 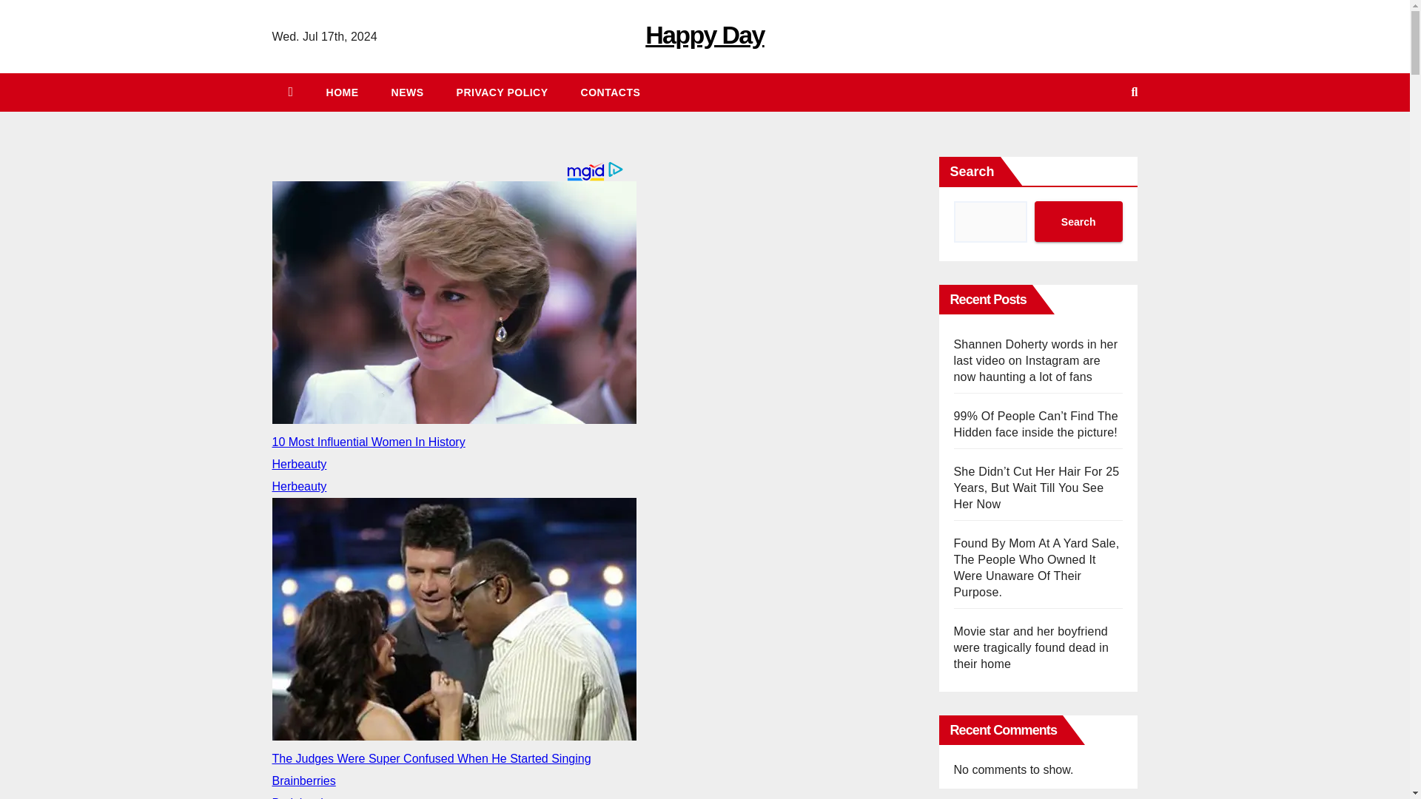 I want to click on CONTACTS, so click(x=610, y=92).